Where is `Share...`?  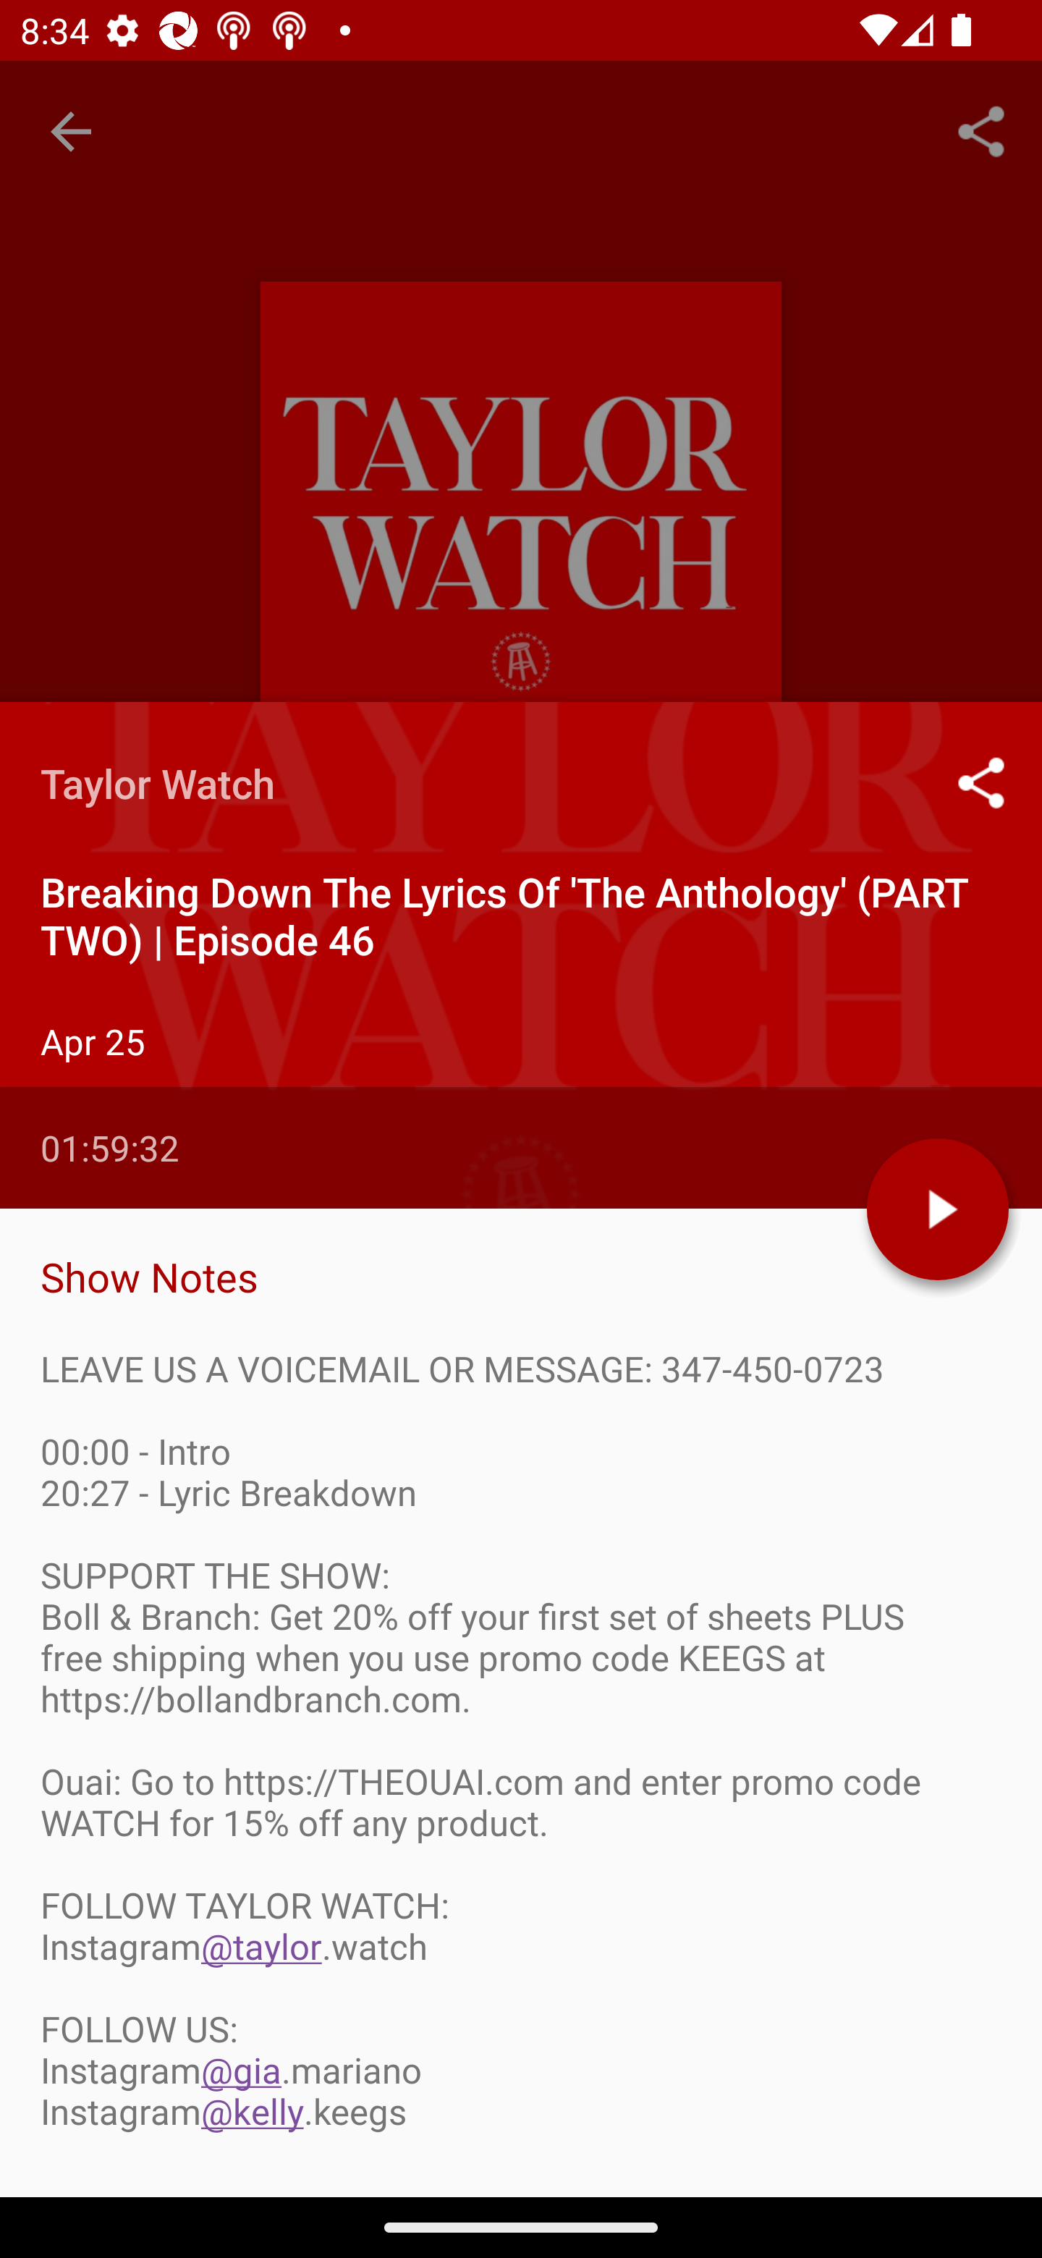
Share... is located at coordinates (981, 130).